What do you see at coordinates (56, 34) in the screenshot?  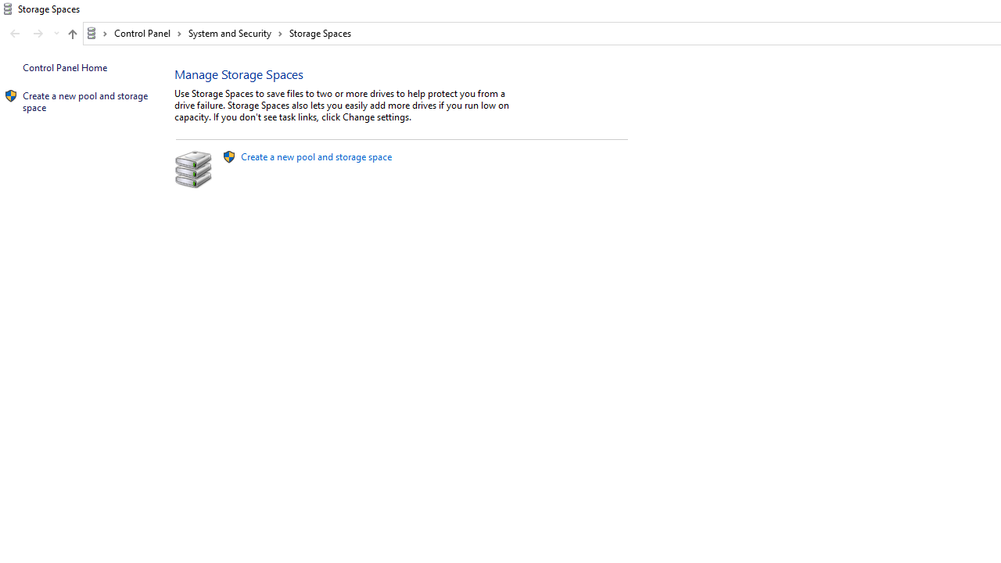 I see `Recent locations` at bounding box center [56, 34].